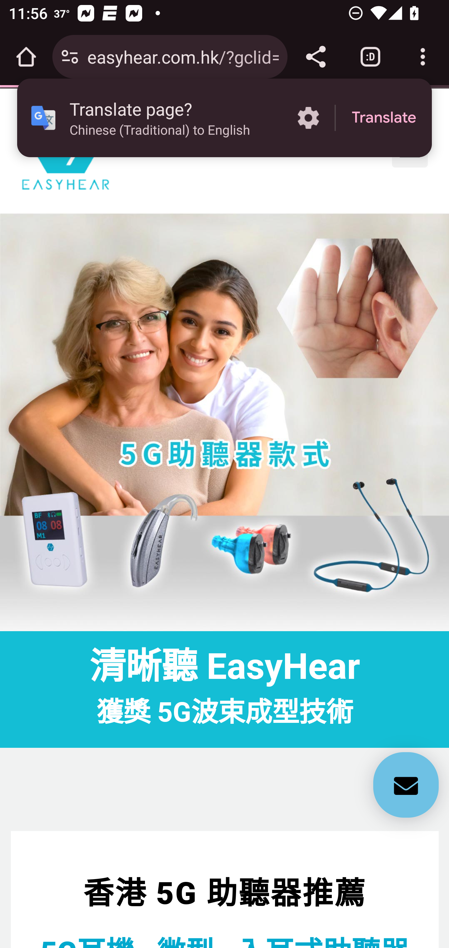  What do you see at coordinates (70, 57) in the screenshot?
I see `Connection is secure` at bounding box center [70, 57].